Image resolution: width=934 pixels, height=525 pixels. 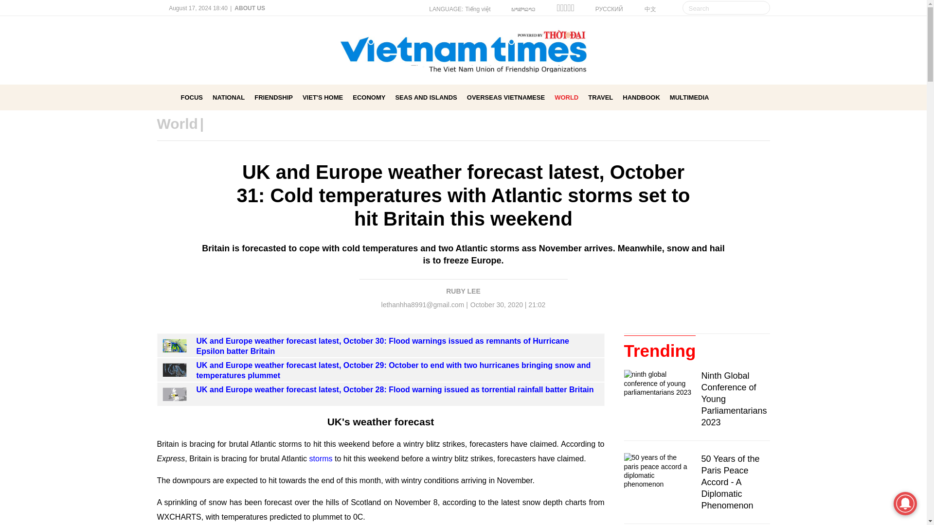 What do you see at coordinates (641, 97) in the screenshot?
I see `HANDBOOK` at bounding box center [641, 97].